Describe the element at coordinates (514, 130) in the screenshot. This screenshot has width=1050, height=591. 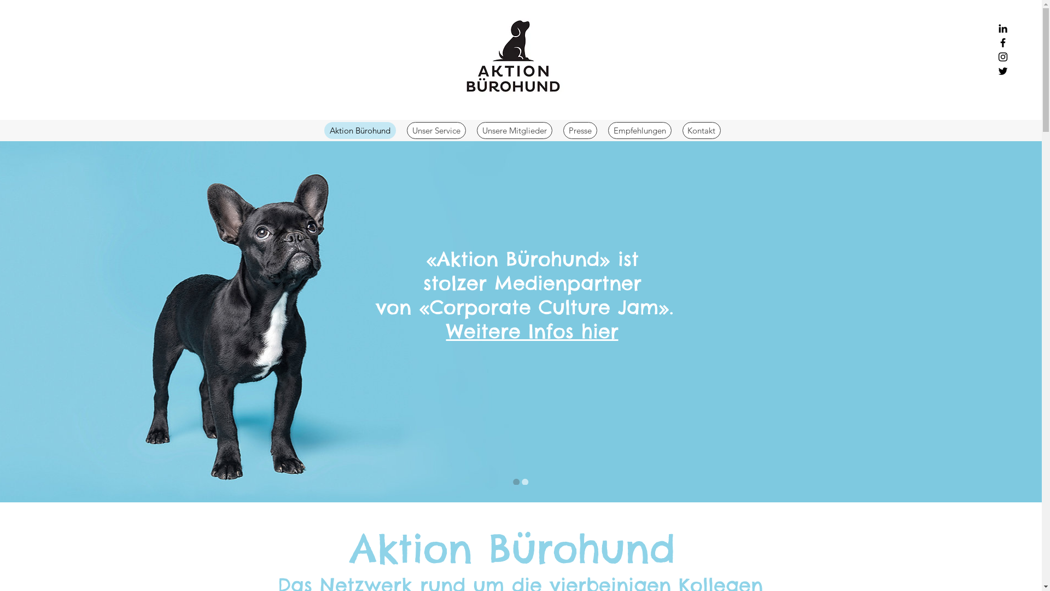
I see `Unsere Mitglieder` at that location.